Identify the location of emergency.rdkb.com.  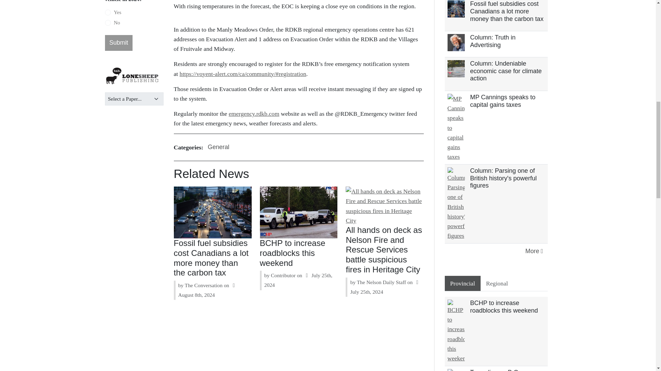
(254, 113).